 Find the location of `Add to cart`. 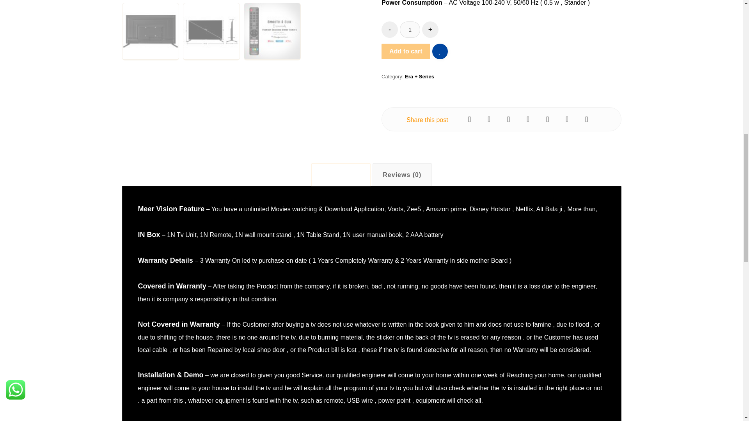

Add to cart is located at coordinates (406, 51).